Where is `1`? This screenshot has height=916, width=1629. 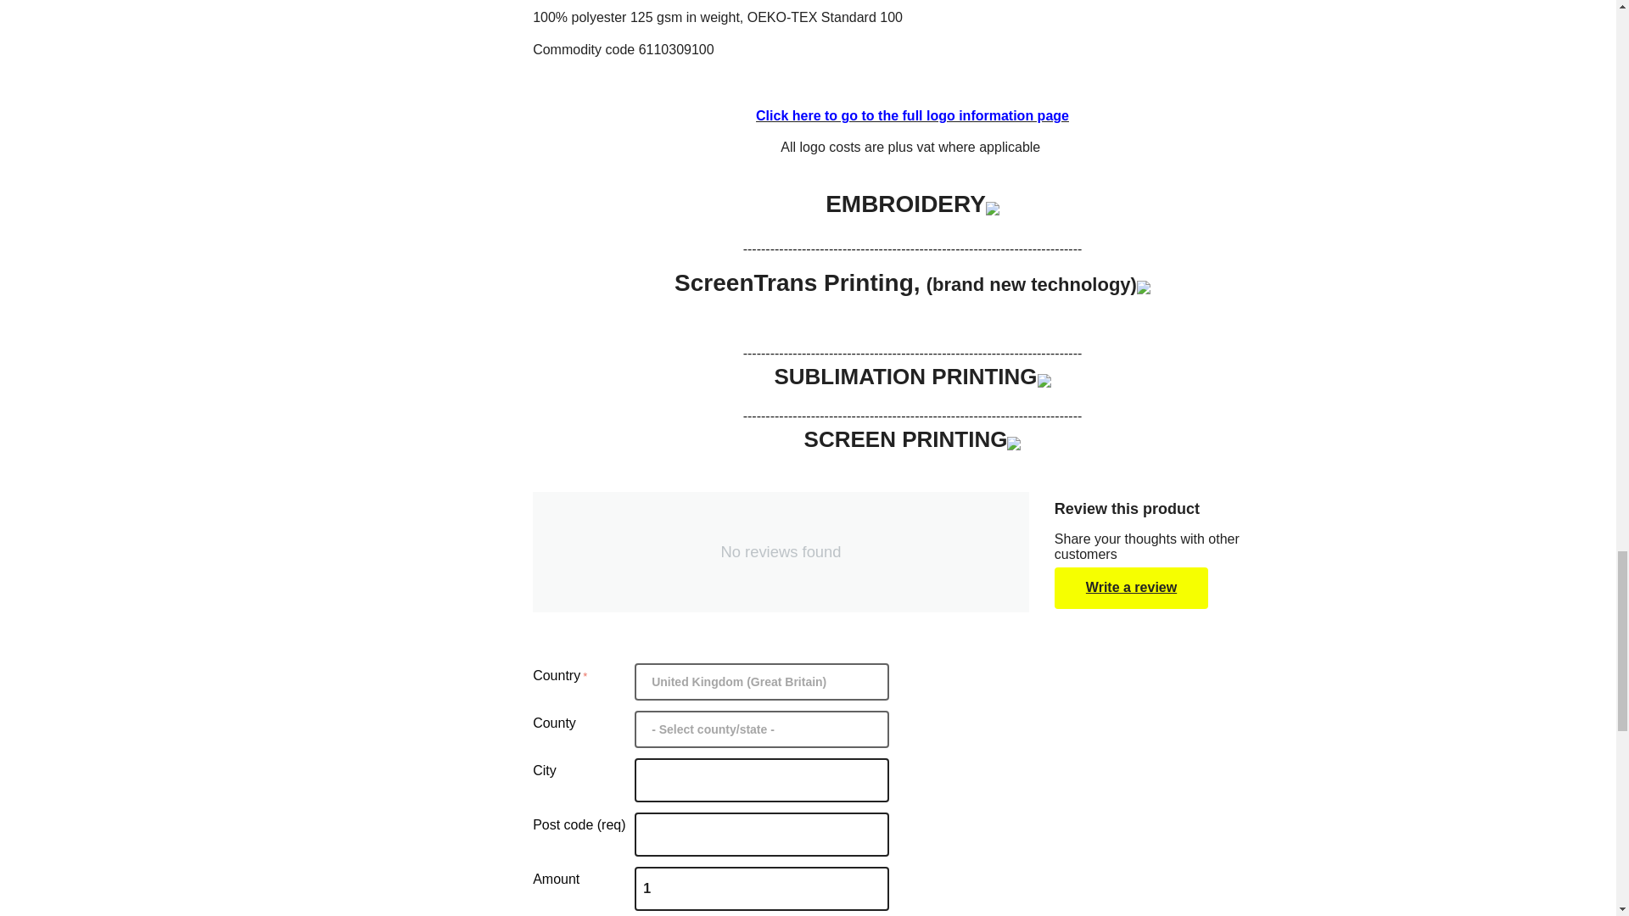 1 is located at coordinates (762, 888).